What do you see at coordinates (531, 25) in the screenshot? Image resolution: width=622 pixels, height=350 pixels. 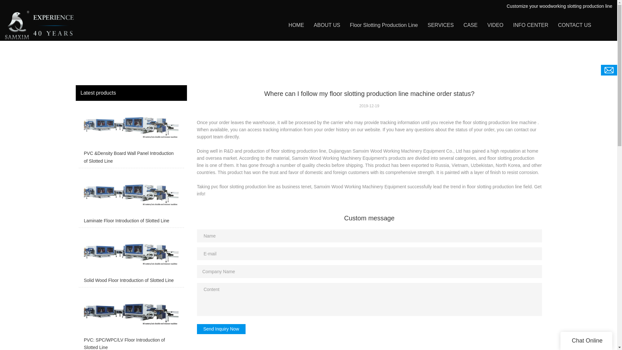 I see `INFO CENTER` at bounding box center [531, 25].